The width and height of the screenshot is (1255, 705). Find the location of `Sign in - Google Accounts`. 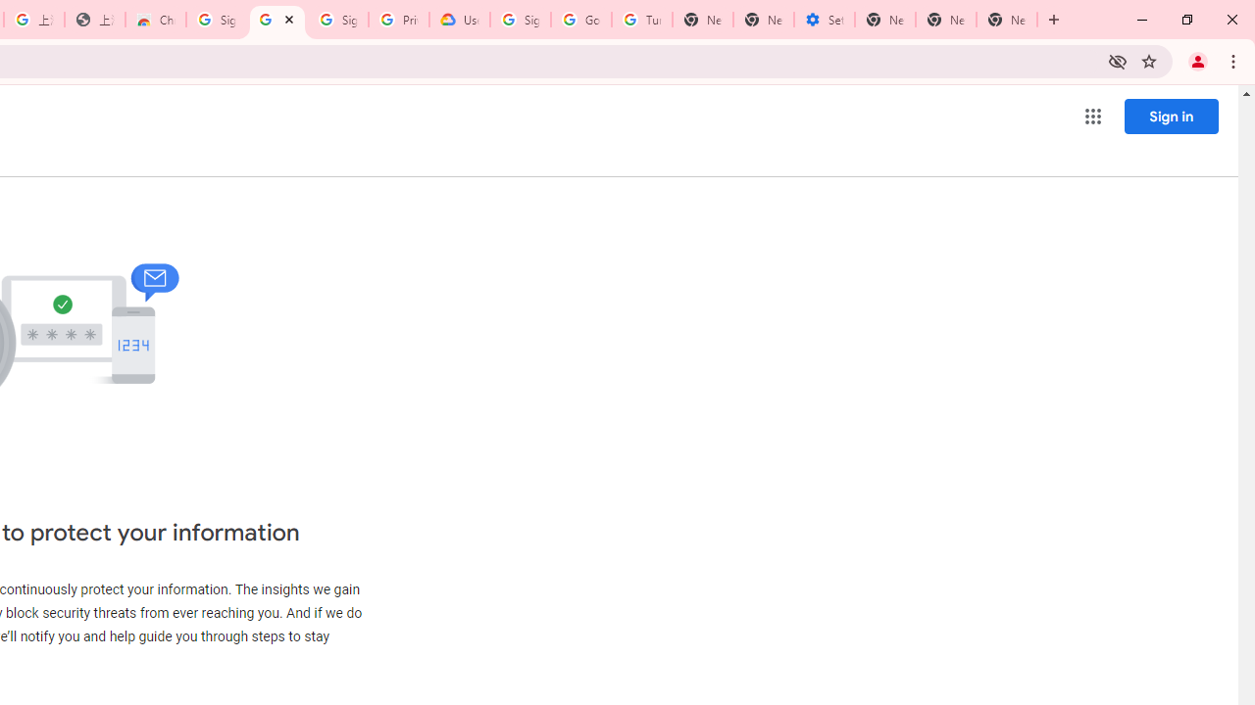

Sign in - Google Accounts is located at coordinates (337, 20).